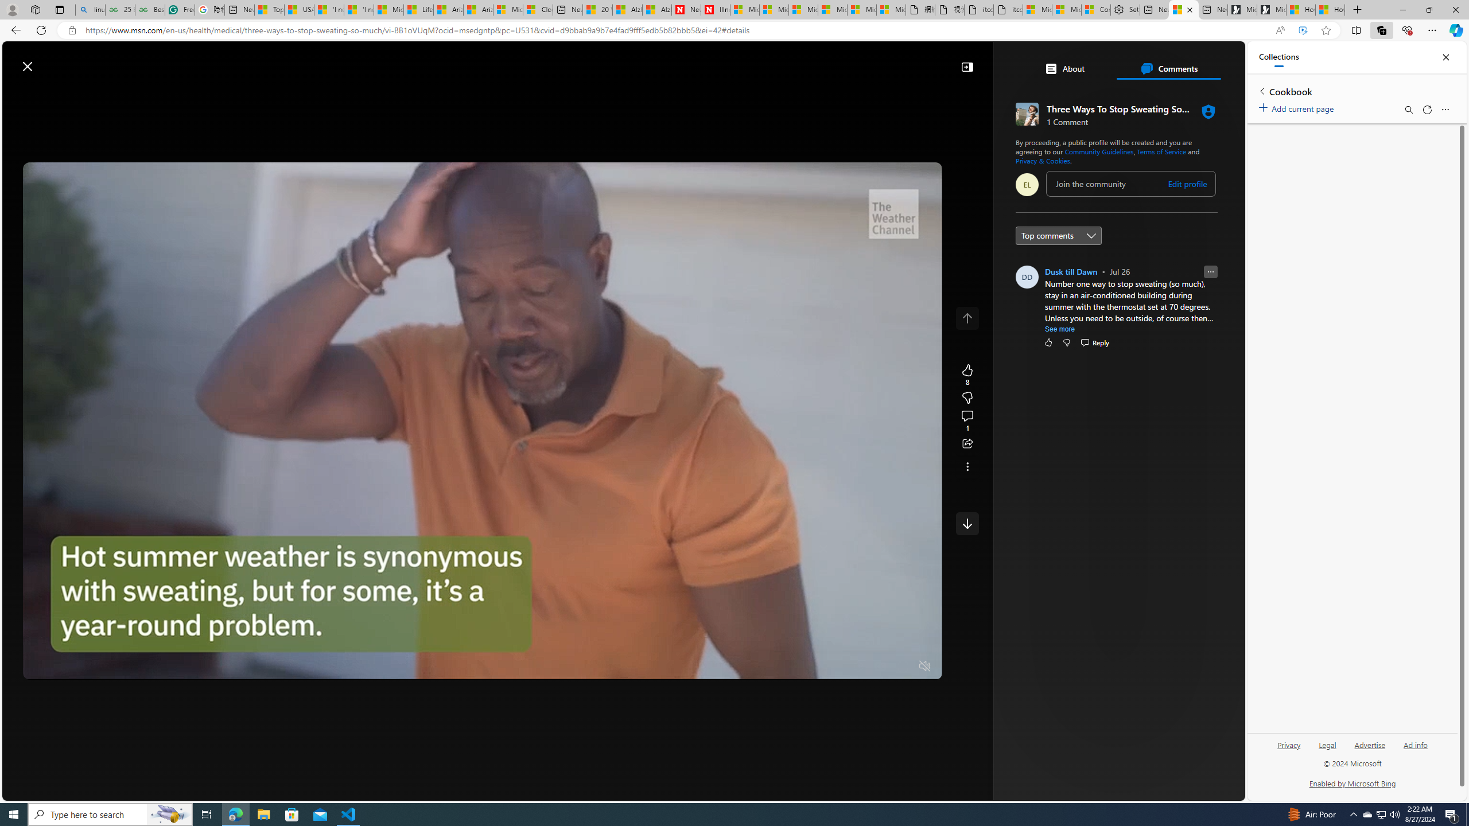 This screenshot has height=826, width=1469. Describe the element at coordinates (967, 421) in the screenshot. I see `View comments 1 Comment` at that location.